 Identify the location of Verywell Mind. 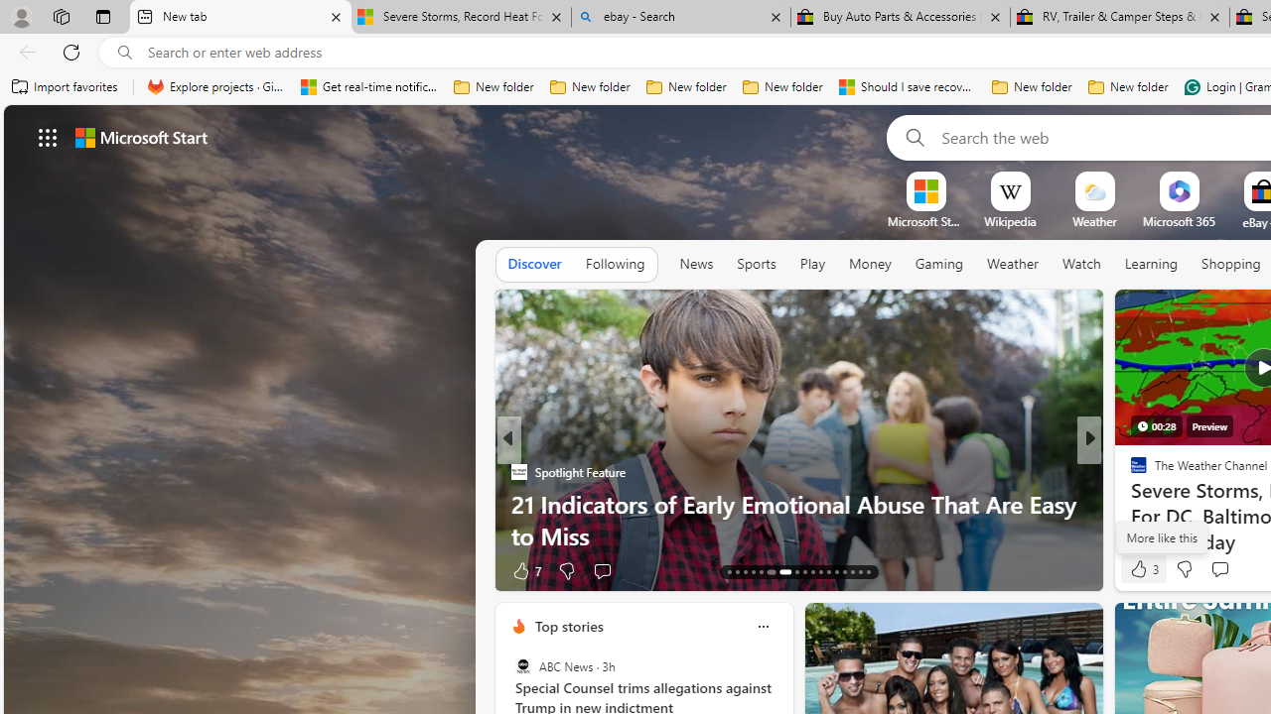
(1130, 504).